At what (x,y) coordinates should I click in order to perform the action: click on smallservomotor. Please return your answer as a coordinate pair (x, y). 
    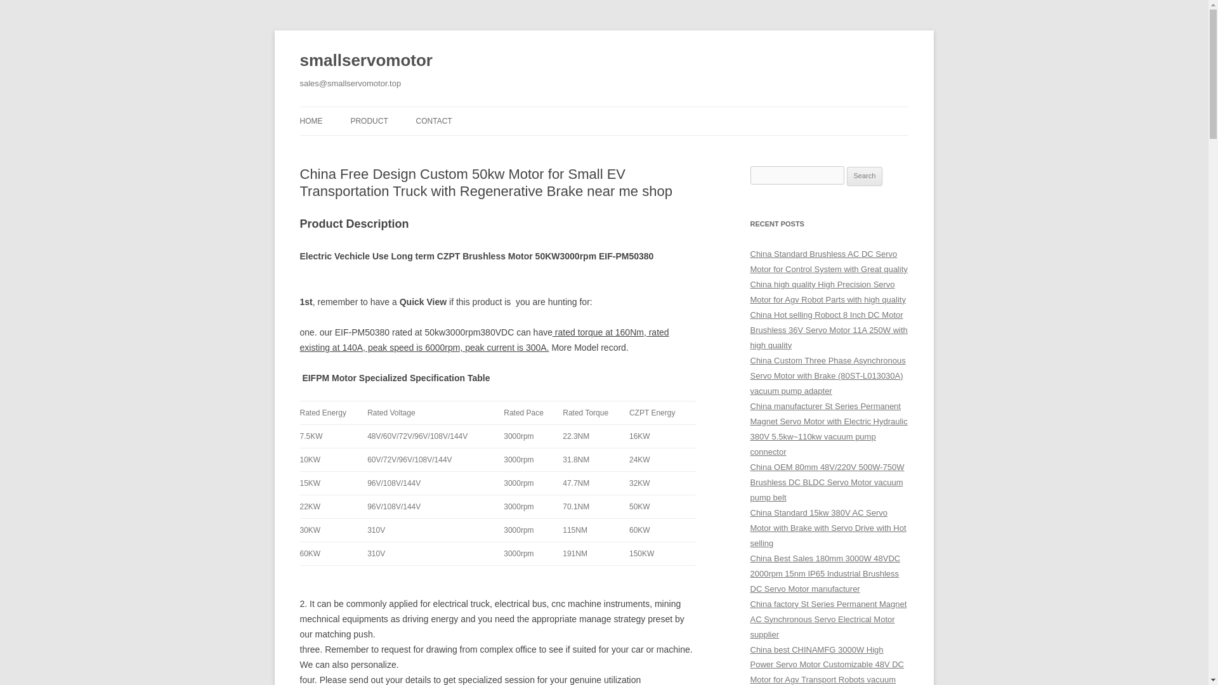
    Looking at the image, I should click on (365, 61).